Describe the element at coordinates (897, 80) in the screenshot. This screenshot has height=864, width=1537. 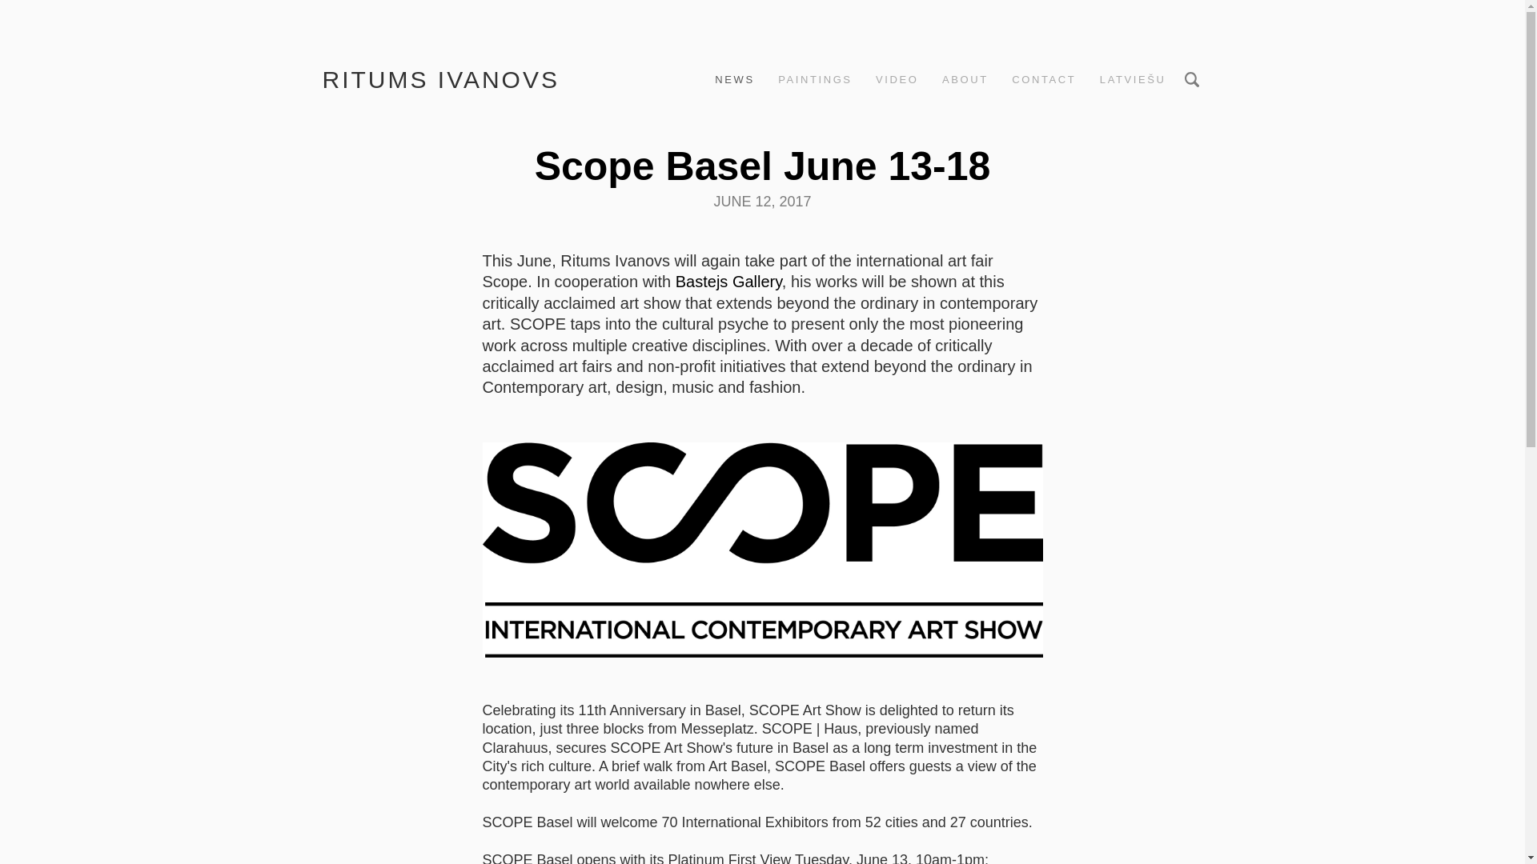
I see `VIDEO` at that location.